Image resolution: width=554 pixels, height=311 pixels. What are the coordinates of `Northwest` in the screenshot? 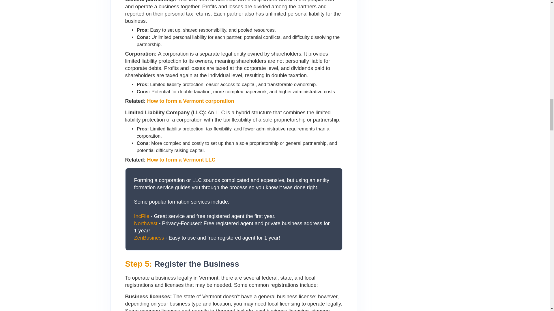 It's located at (145, 223).